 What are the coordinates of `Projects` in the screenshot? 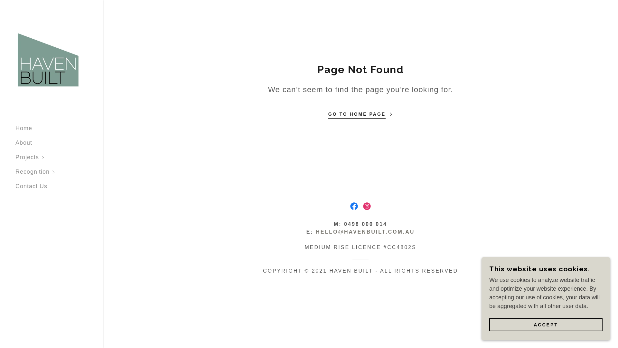 It's located at (59, 157).